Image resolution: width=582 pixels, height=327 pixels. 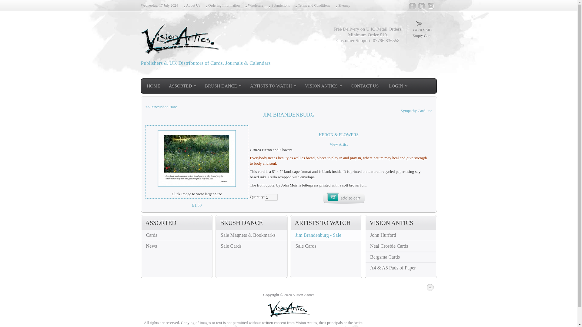 I want to click on FaceBook, so click(x=412, y=5).